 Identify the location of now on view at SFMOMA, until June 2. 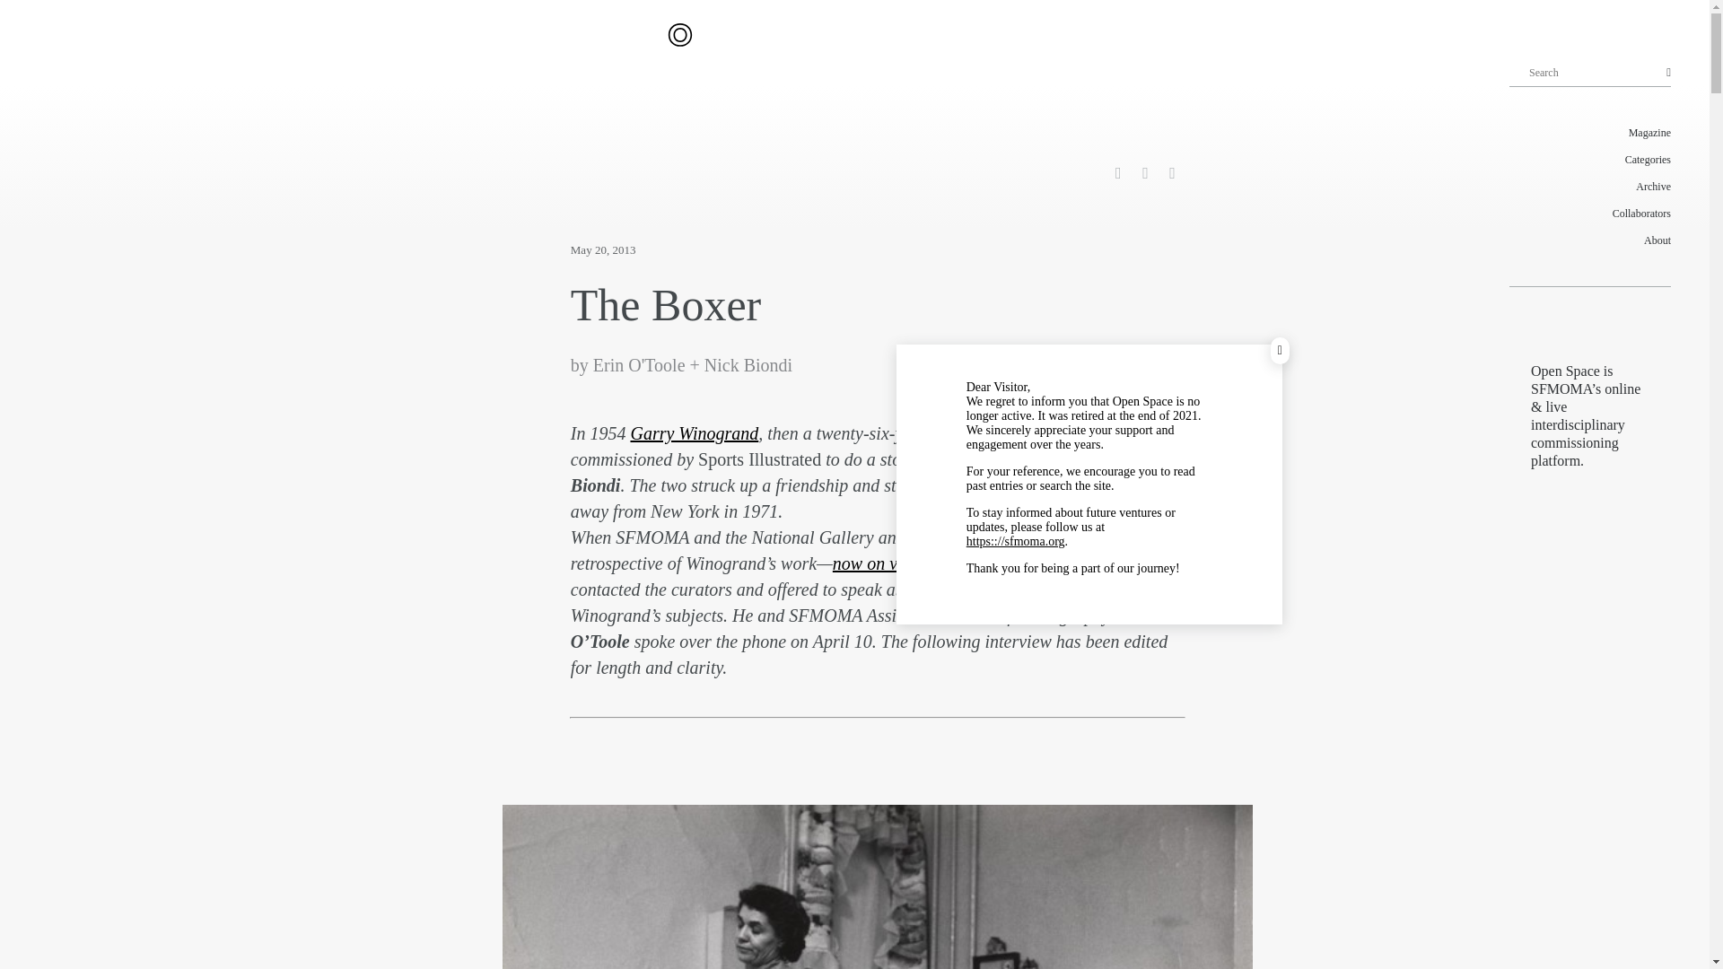
(973, 563).